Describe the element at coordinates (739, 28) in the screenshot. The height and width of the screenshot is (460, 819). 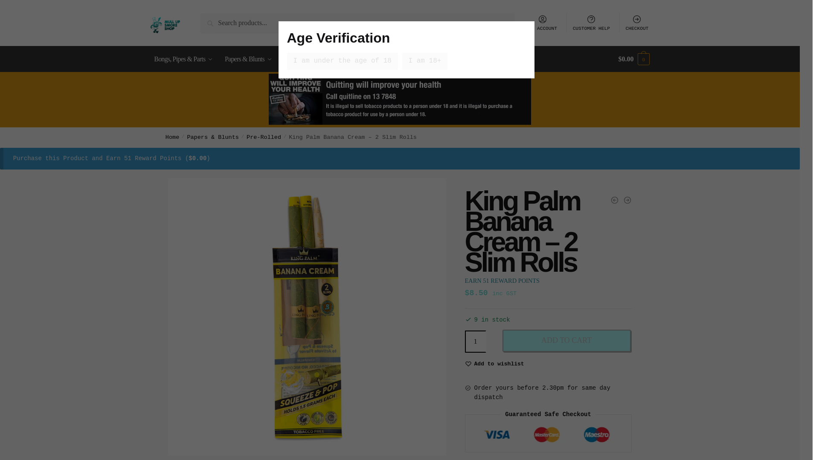
I see `CUSTOMER HELP` at that location.